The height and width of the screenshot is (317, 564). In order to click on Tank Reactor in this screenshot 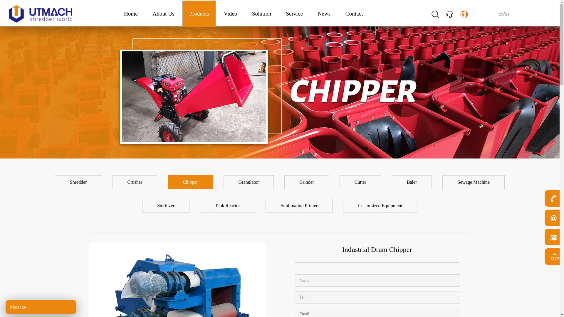, I will do `click(228, 205)`.